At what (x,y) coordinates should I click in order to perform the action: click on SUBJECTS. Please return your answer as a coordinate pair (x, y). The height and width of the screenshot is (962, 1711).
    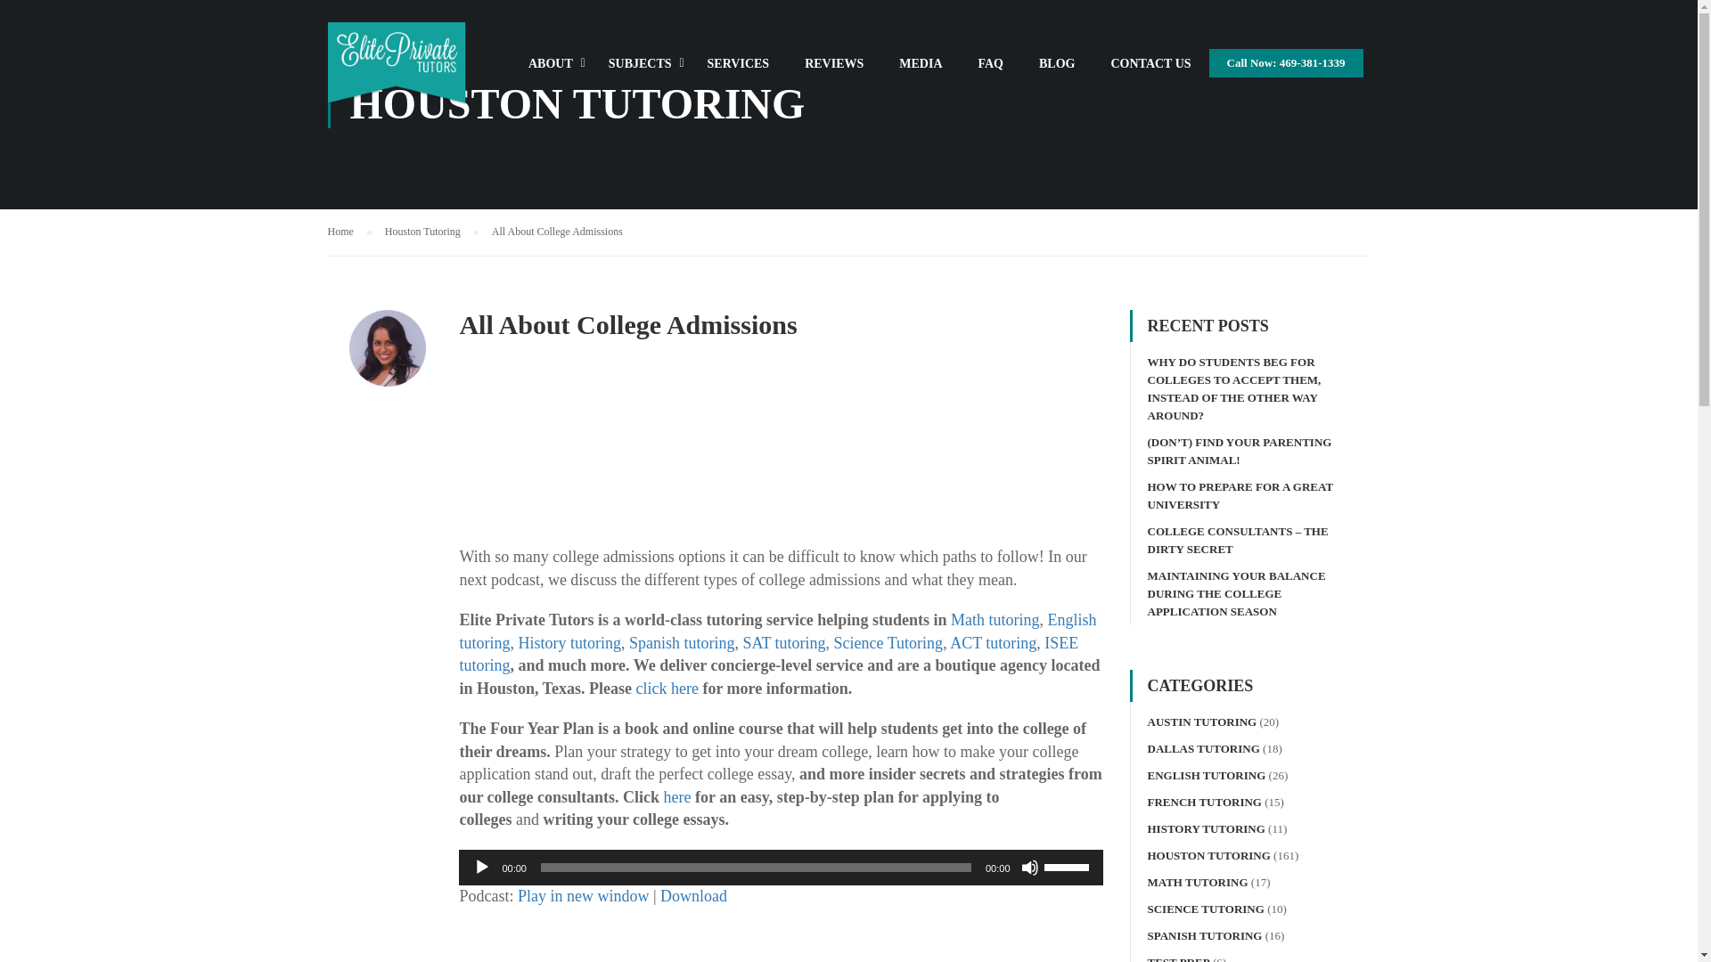
    Looking at the image, I should click on (640, 71).